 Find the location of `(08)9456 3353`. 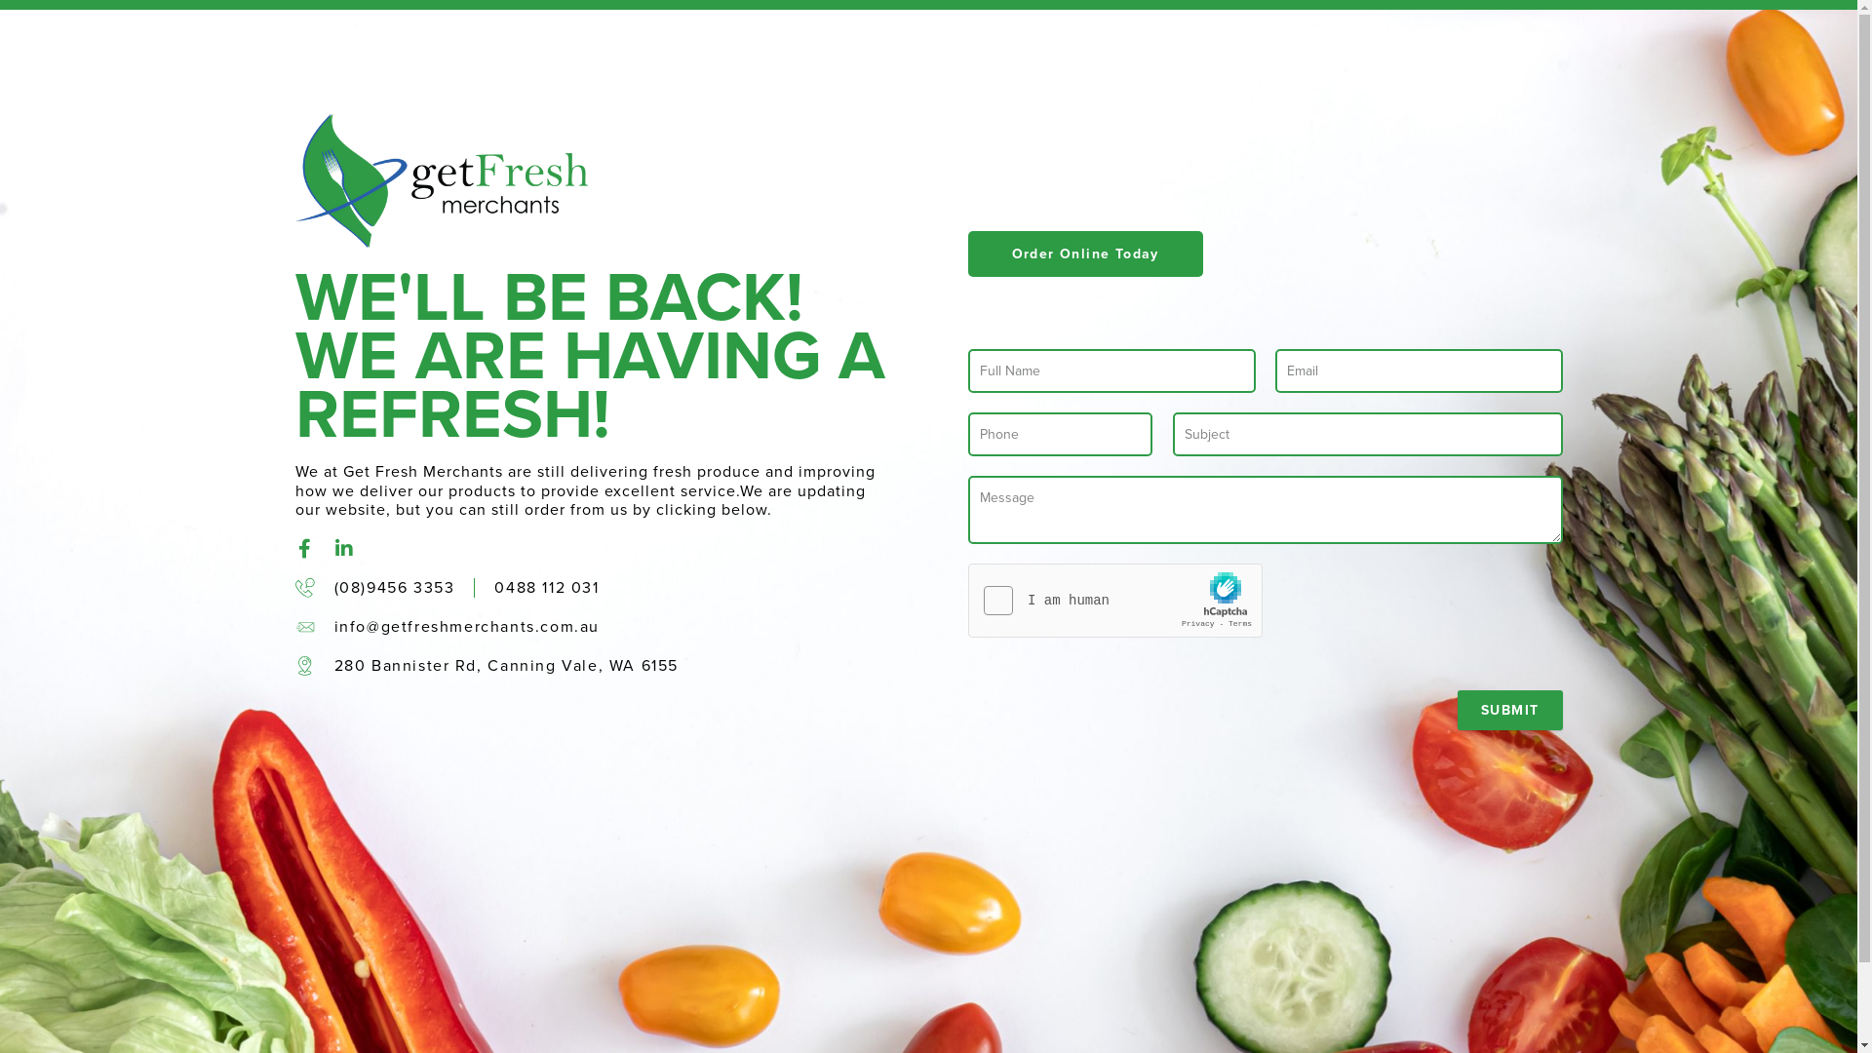

(08)9456 3353 is located at coordinates (394, 587).